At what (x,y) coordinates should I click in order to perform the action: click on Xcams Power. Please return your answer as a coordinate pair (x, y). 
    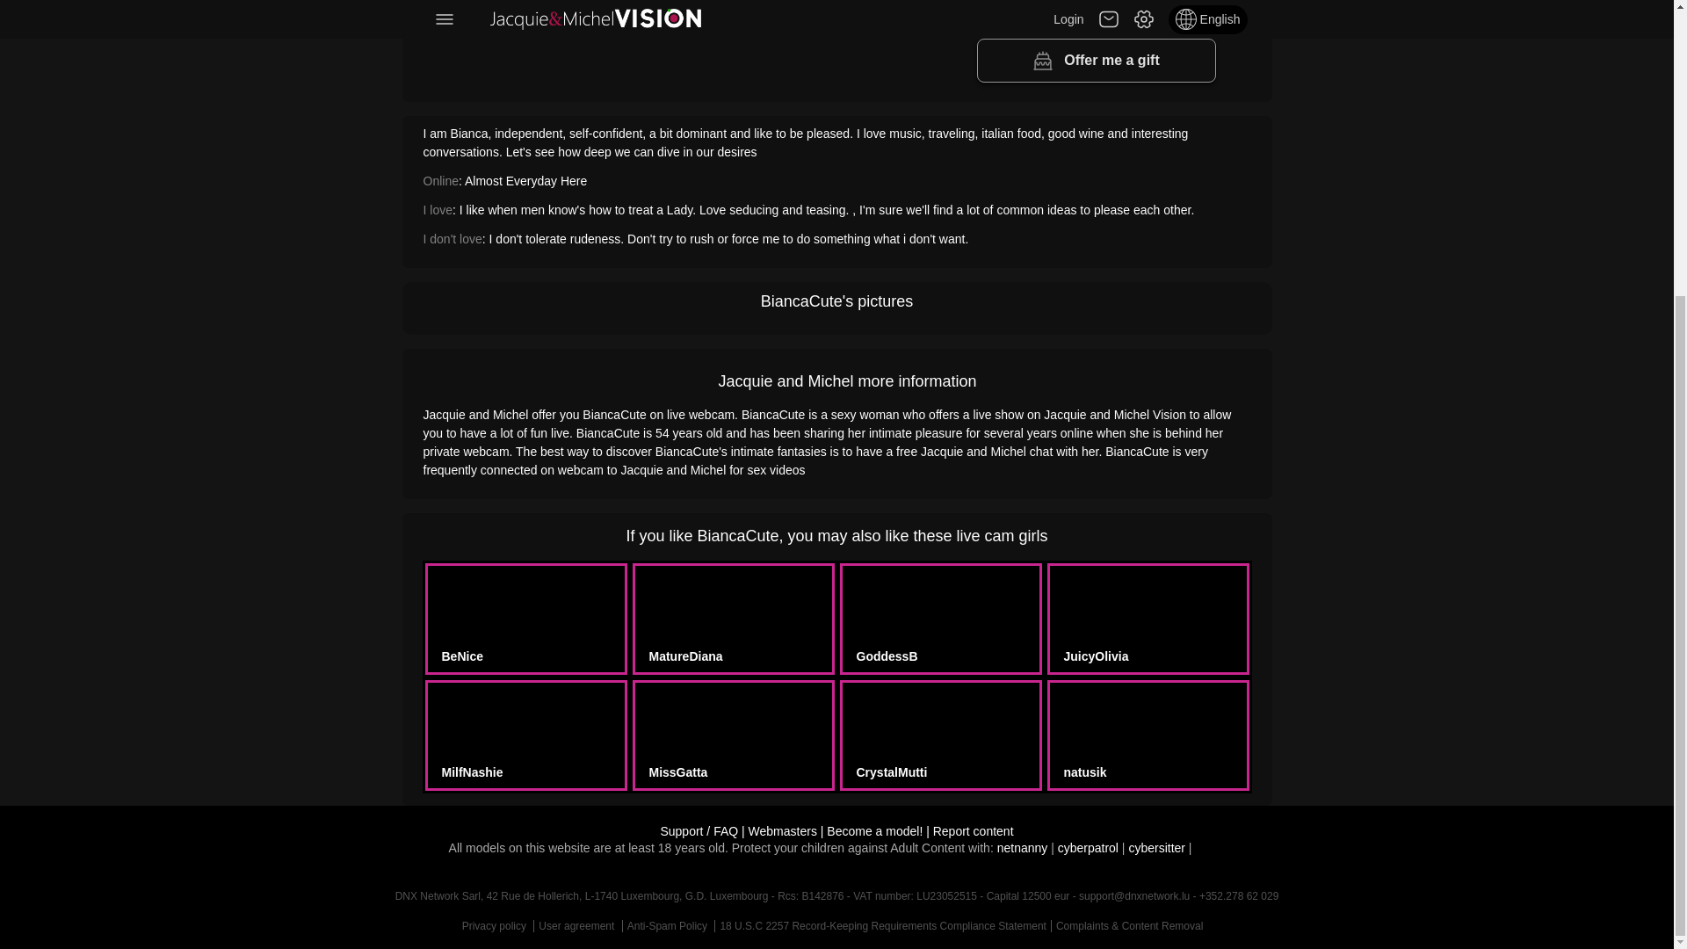
    Looking at the image, I should click on (782, 831).